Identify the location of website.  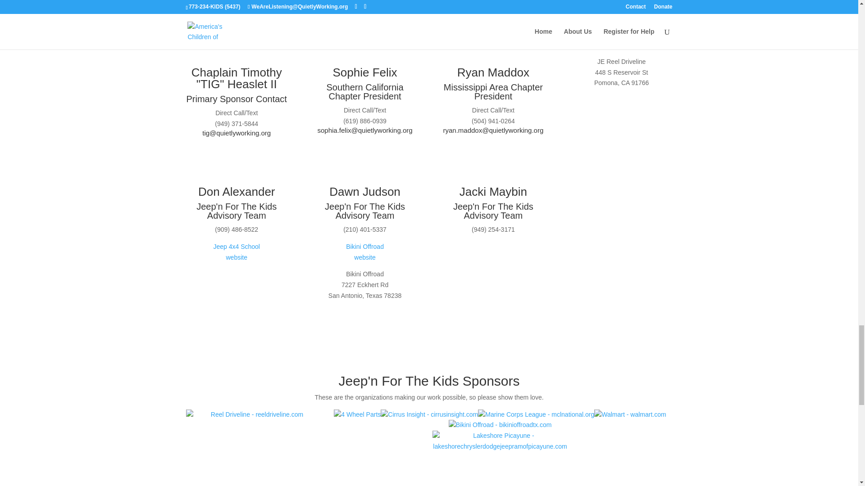
(364, 257).